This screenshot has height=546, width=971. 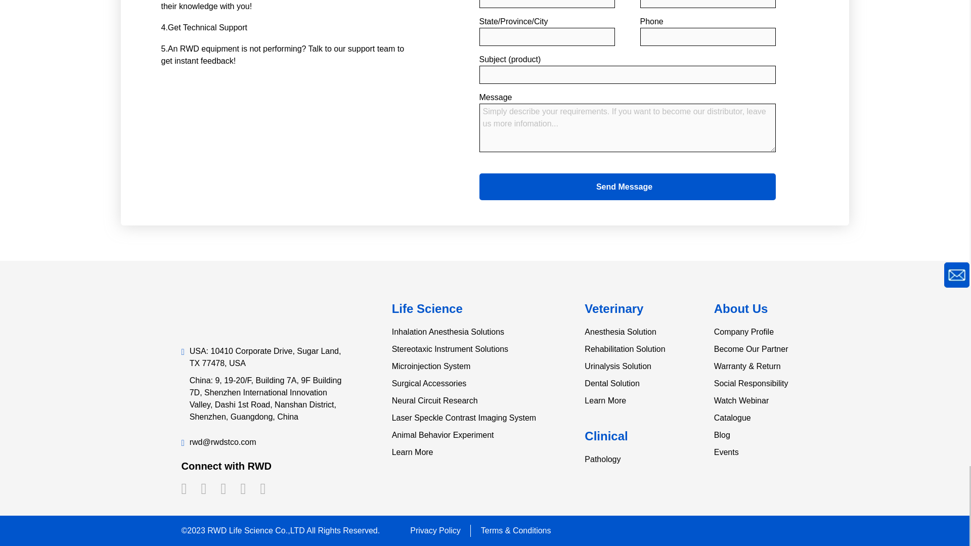 I want to click on Send Message, so click(x=628, y=187).